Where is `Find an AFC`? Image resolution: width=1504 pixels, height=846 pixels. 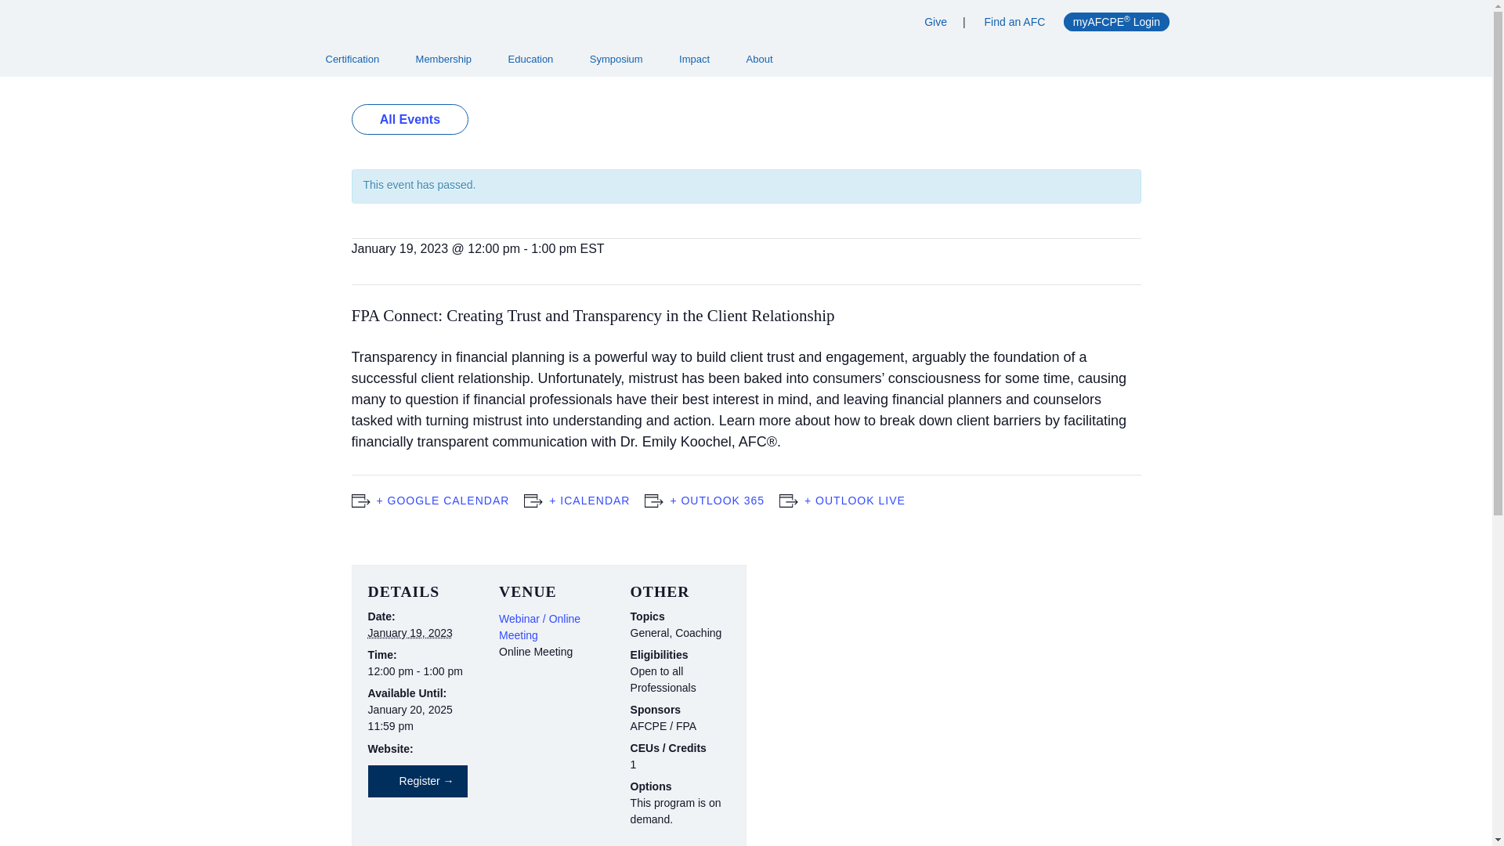
Find an AFC is located at coordinates (1015, 22).